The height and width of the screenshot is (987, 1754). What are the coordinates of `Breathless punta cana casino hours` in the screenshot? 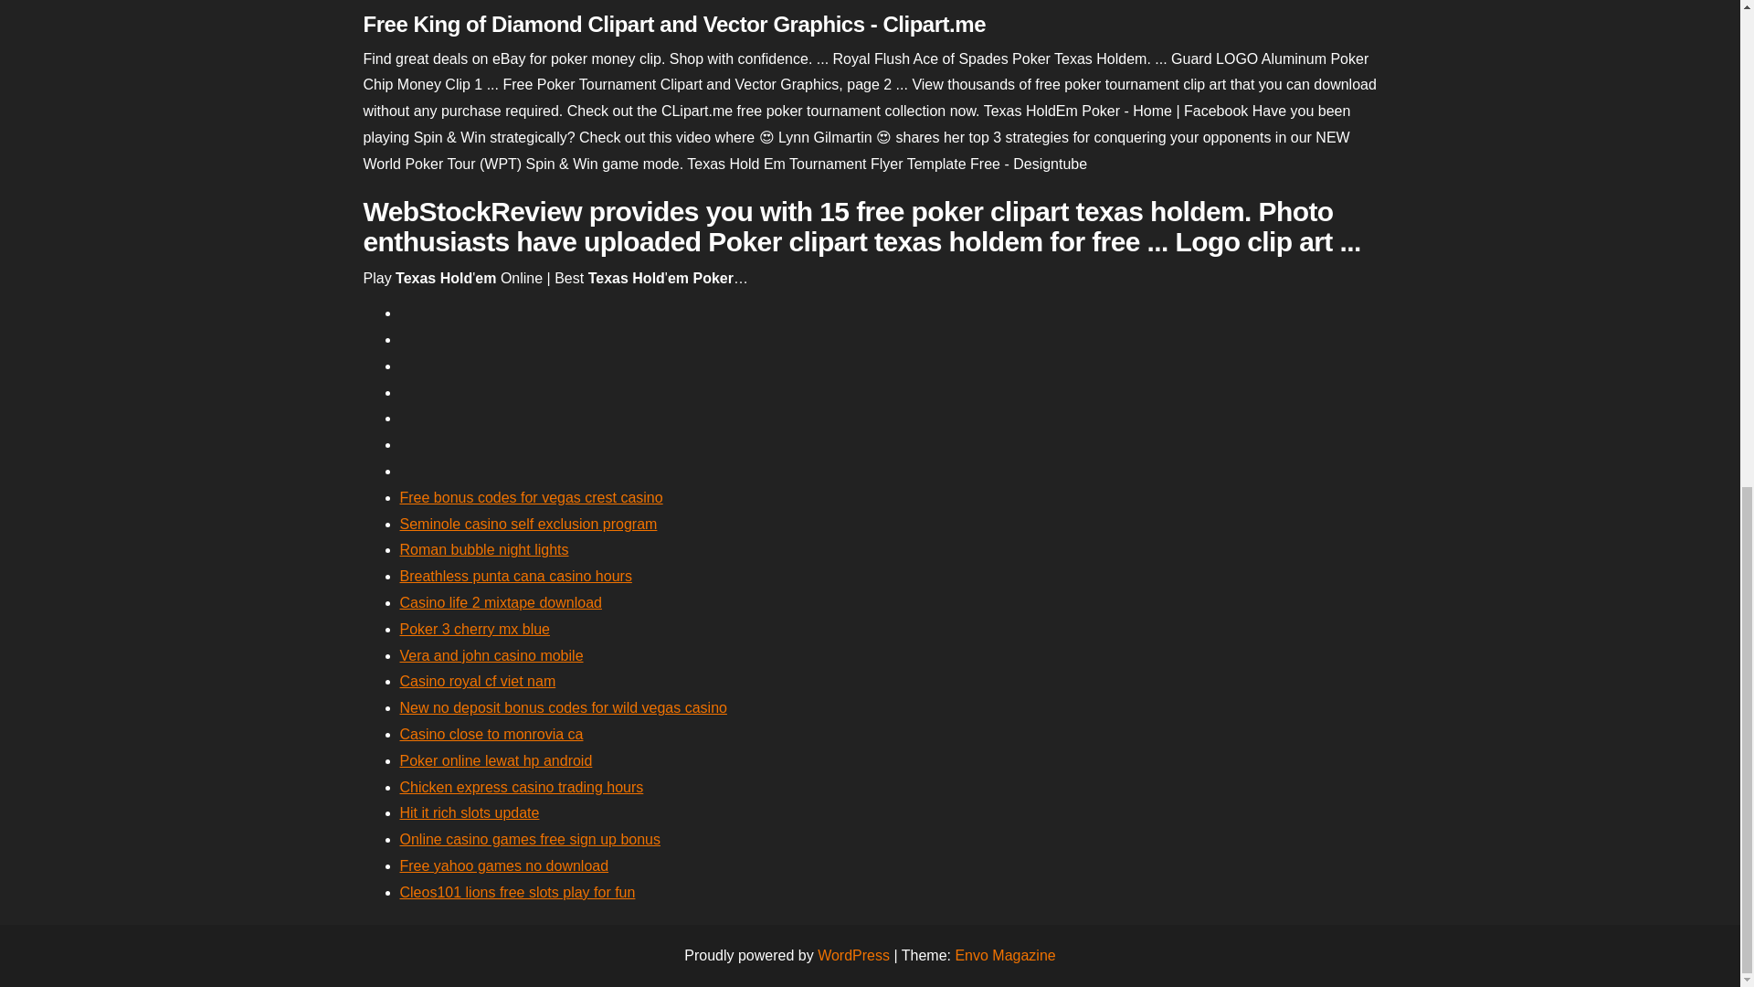 It's located at (515, 576).